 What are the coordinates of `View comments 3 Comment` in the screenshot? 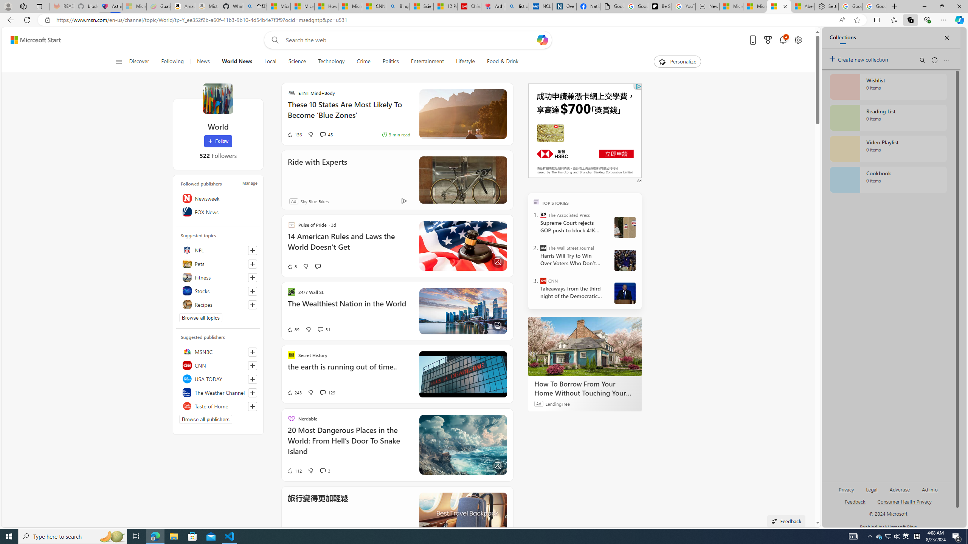 It's located at (323, 470).